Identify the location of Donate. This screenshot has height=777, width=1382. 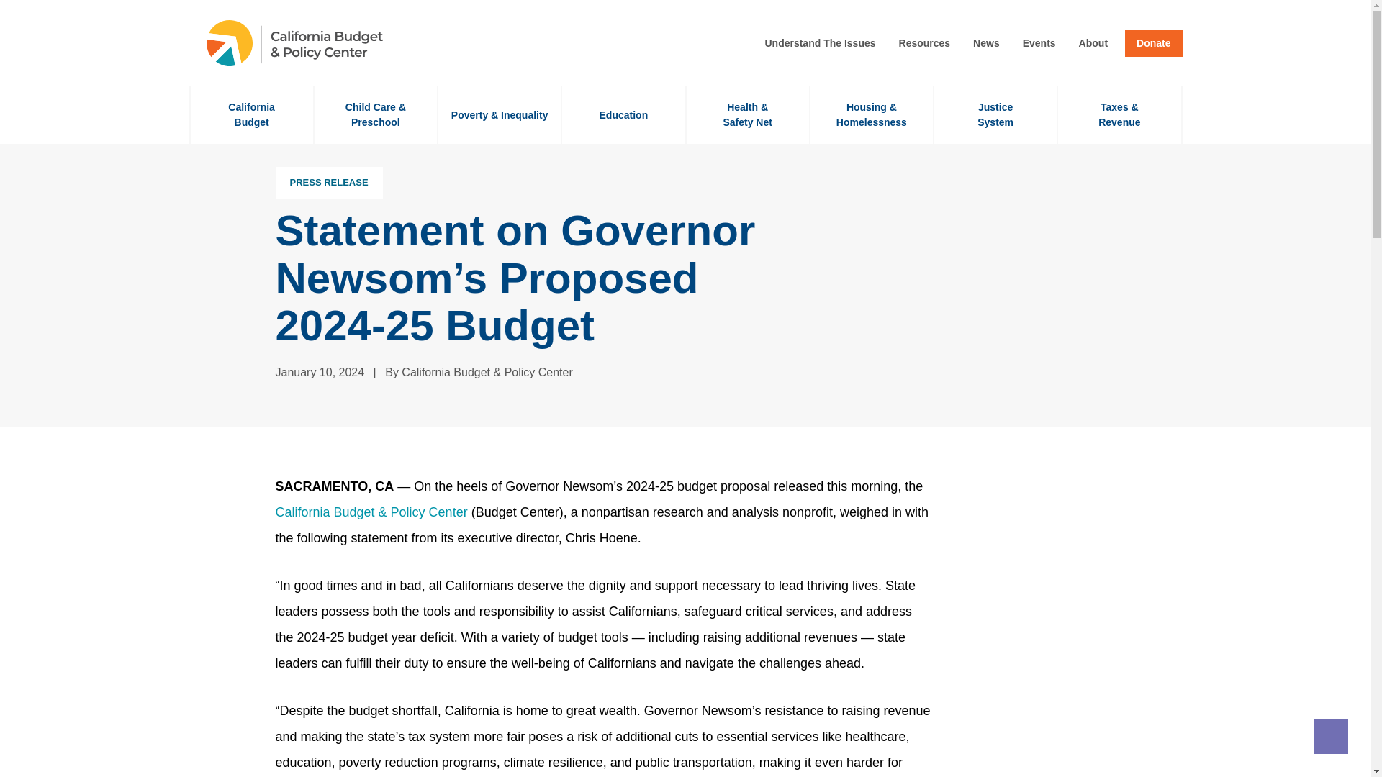
(924, 43).